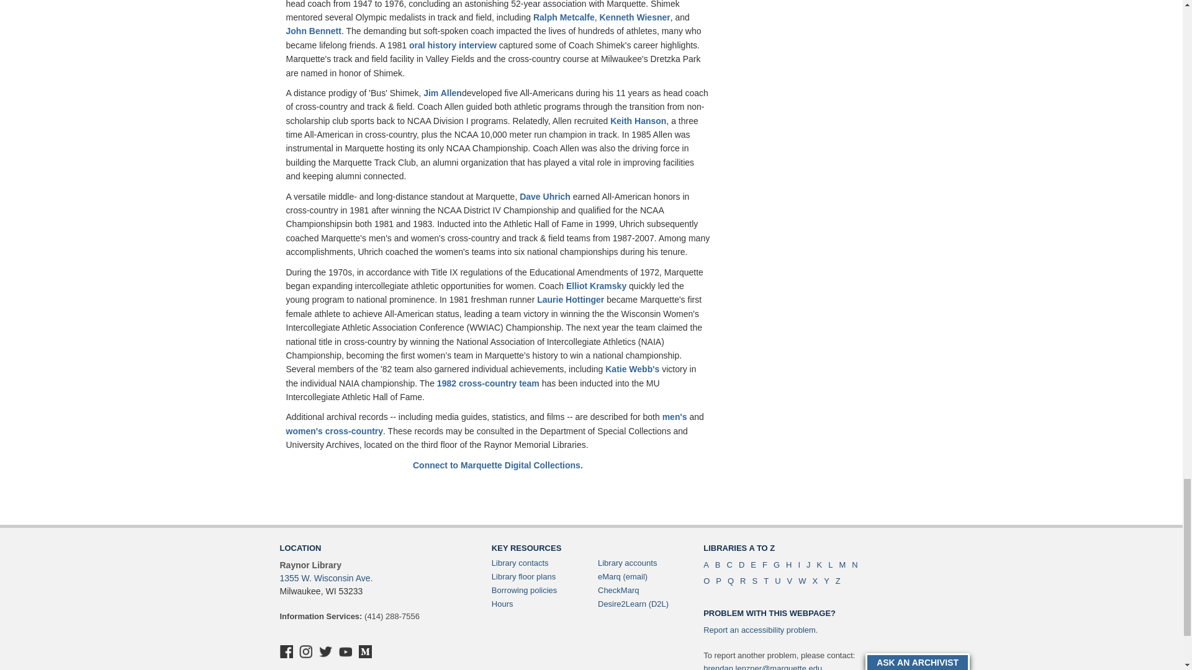 This screenshot has height=670, width=1192. I want to click on women's cross-country, so click(334, 431).